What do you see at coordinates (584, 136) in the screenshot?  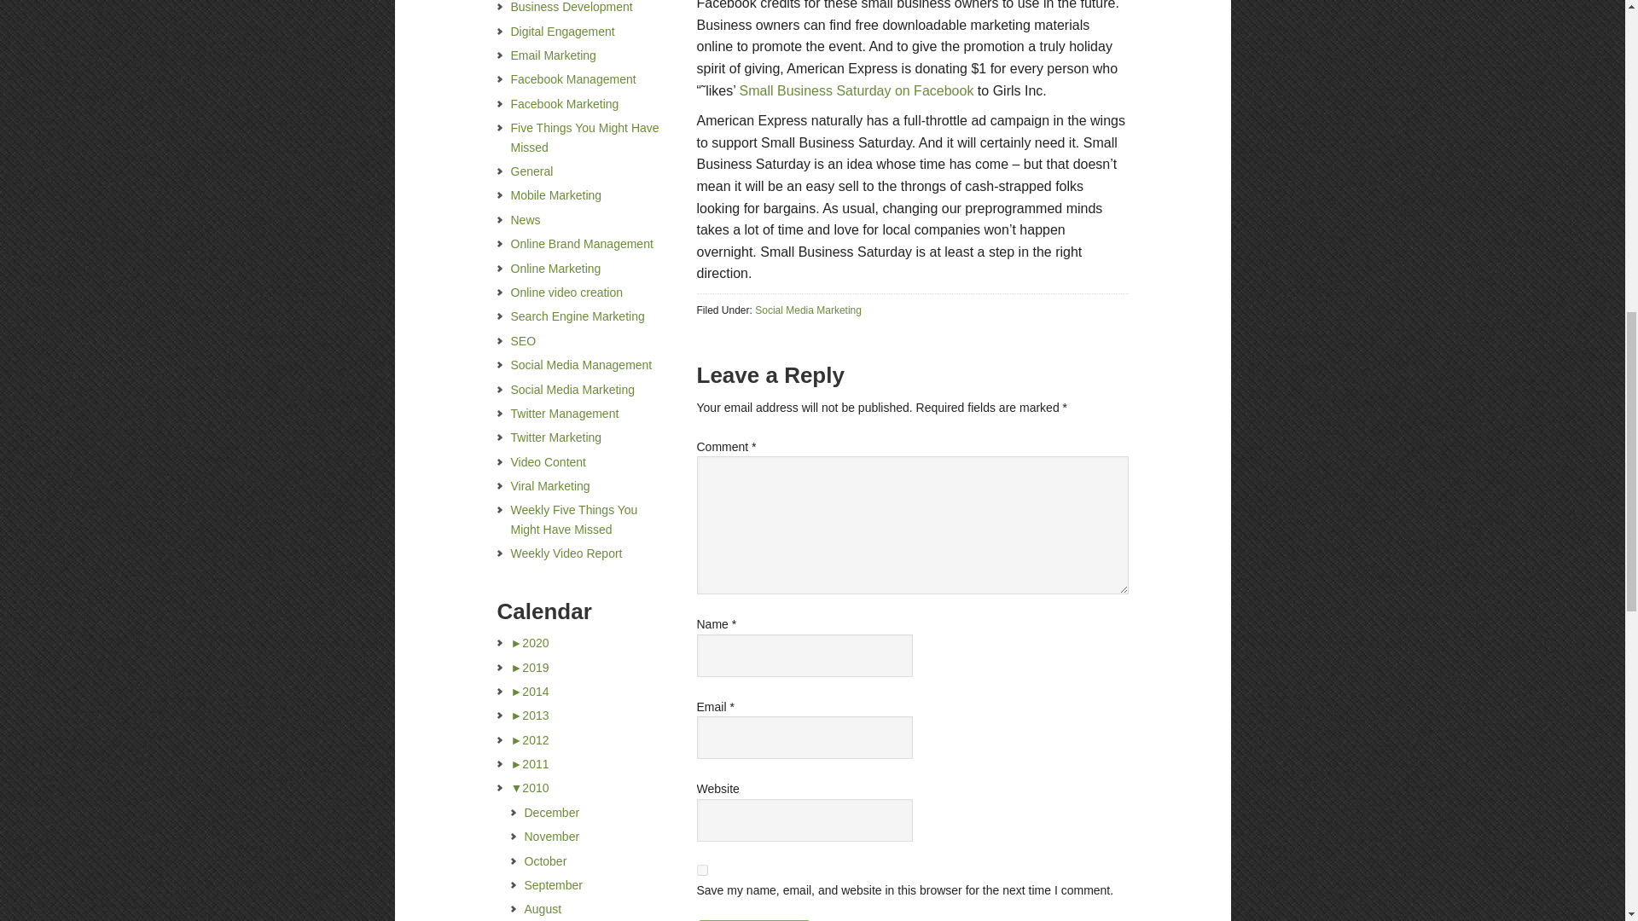 I see `Five Things You Might Have Missed` at bounding box center [584, 136].